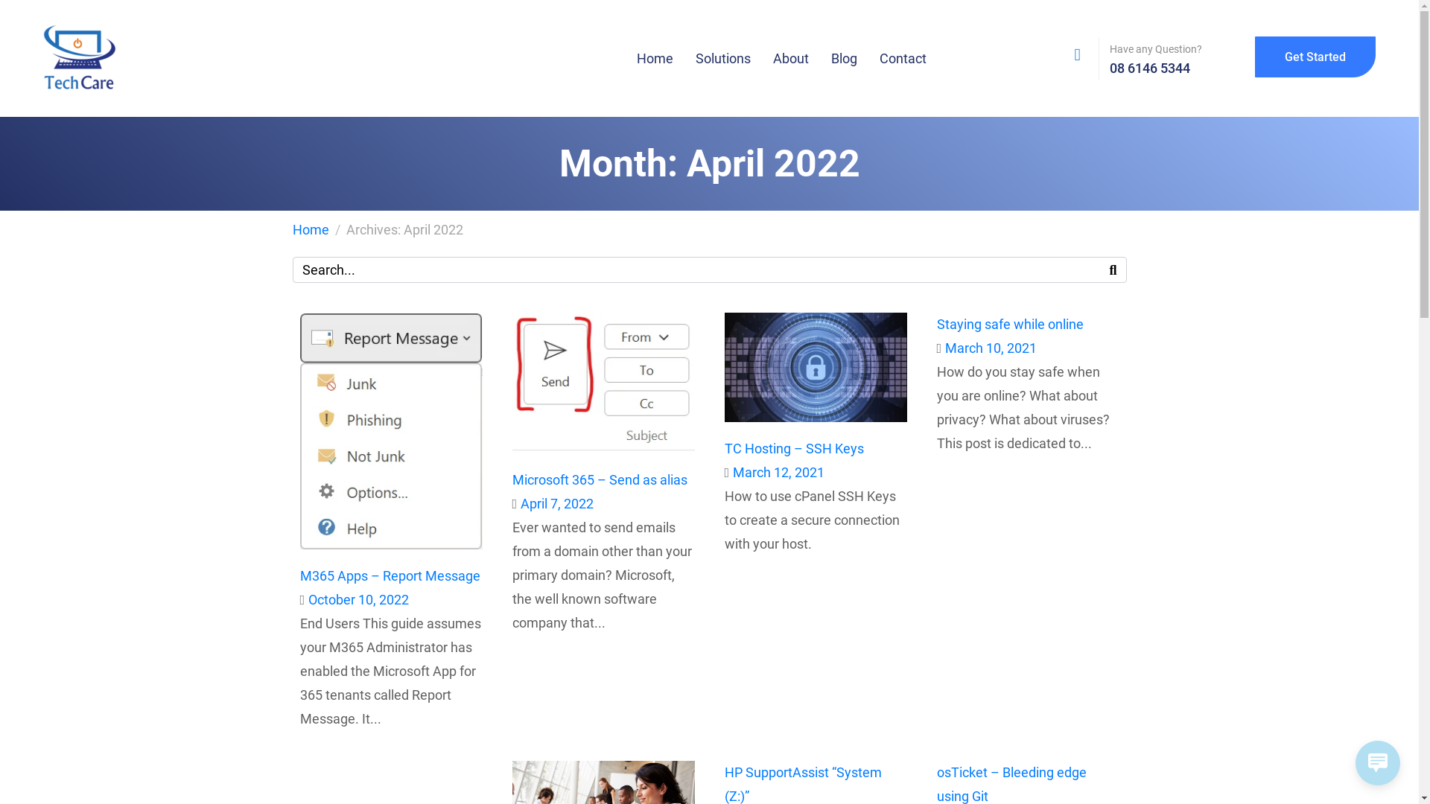 Image resolution: width=1430 pixels, height=804 pixels. I want to click on March 10, 2021, so click(991, 348).